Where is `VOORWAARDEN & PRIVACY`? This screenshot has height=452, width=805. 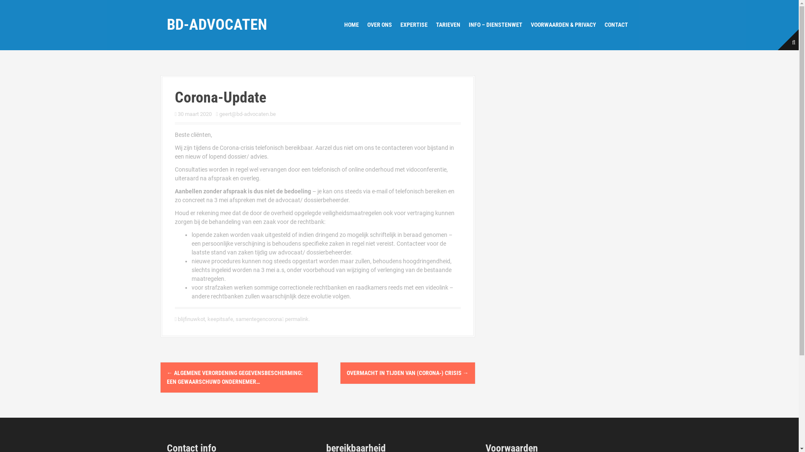 VOORWAARDEN & PRIVACY is located at coordinates (563, 25).